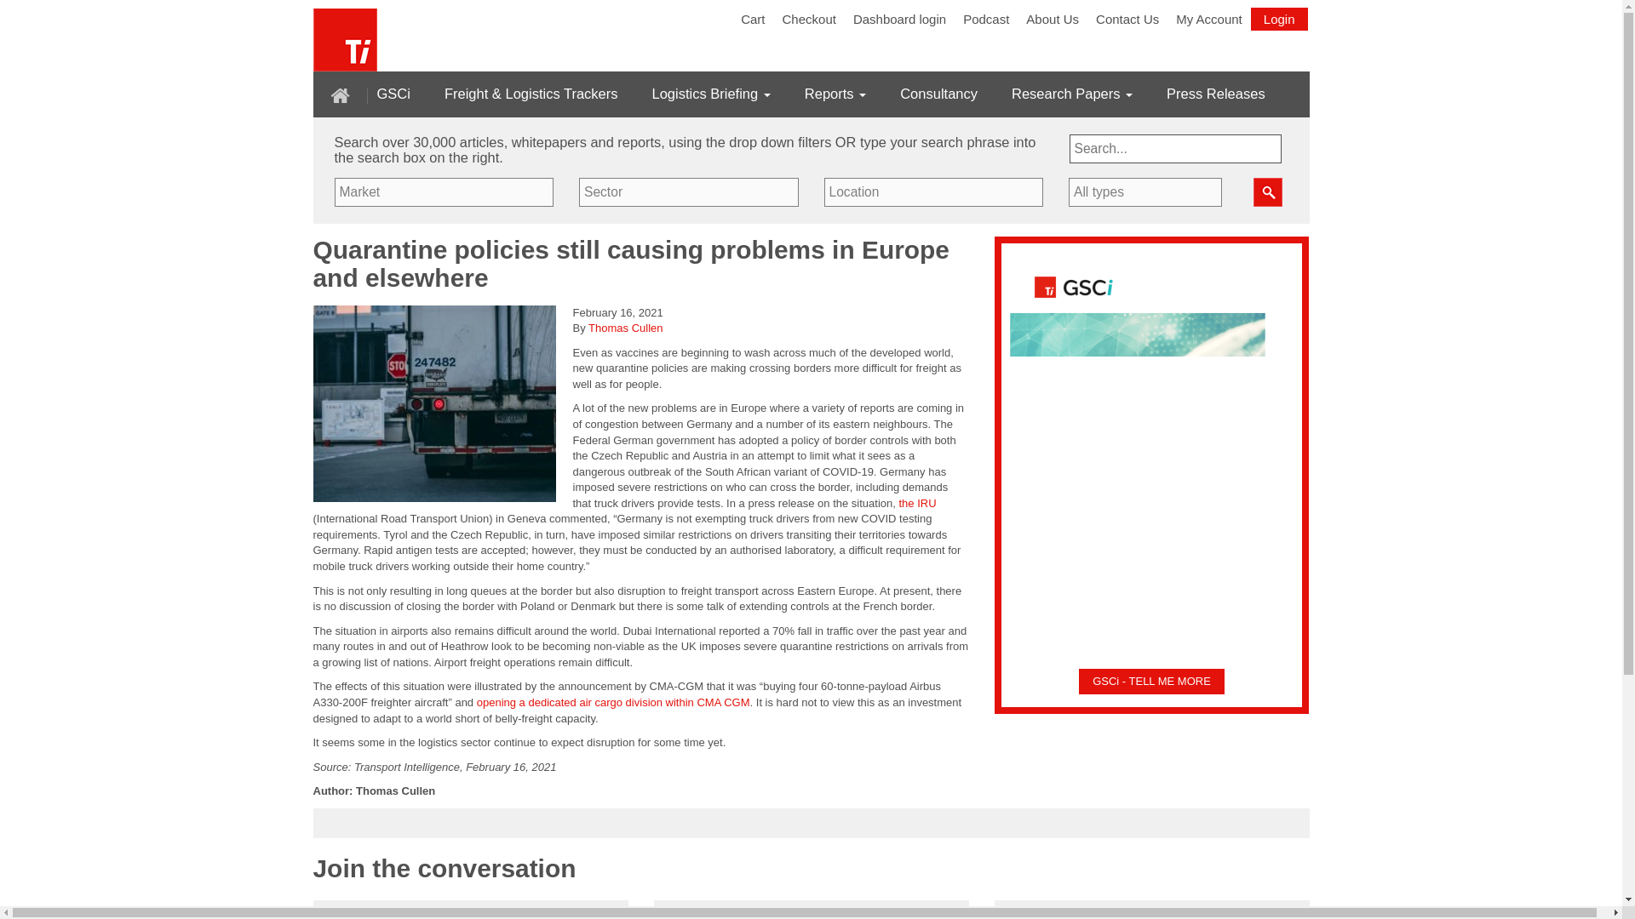 This screenshot has height=919, width=1635. I want to click on Login, so click(1279, 19).